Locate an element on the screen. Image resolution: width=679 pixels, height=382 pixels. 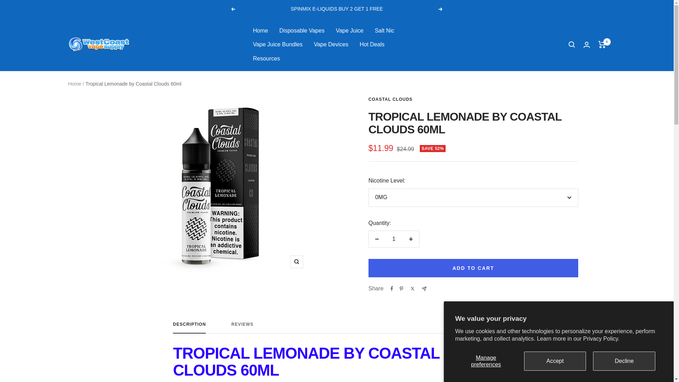
Vape Juice is located at coordinates (602, 45).